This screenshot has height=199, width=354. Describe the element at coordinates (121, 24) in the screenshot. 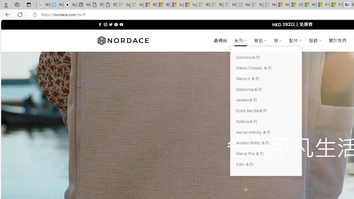

I see `Follow on YouTube` at that location.